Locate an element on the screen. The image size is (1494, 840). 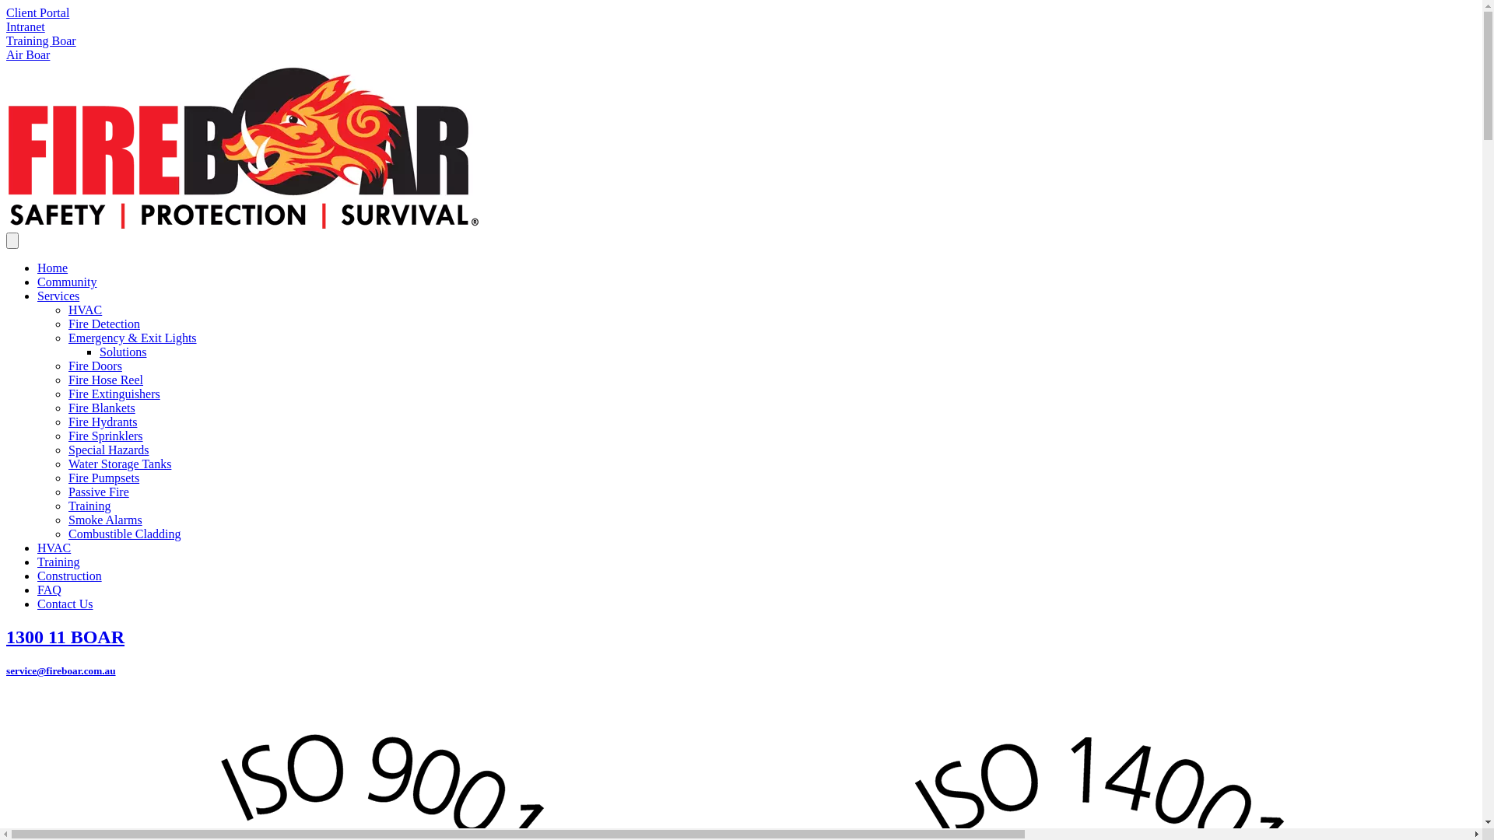
Air Boar is located at coordinates (28, 54).